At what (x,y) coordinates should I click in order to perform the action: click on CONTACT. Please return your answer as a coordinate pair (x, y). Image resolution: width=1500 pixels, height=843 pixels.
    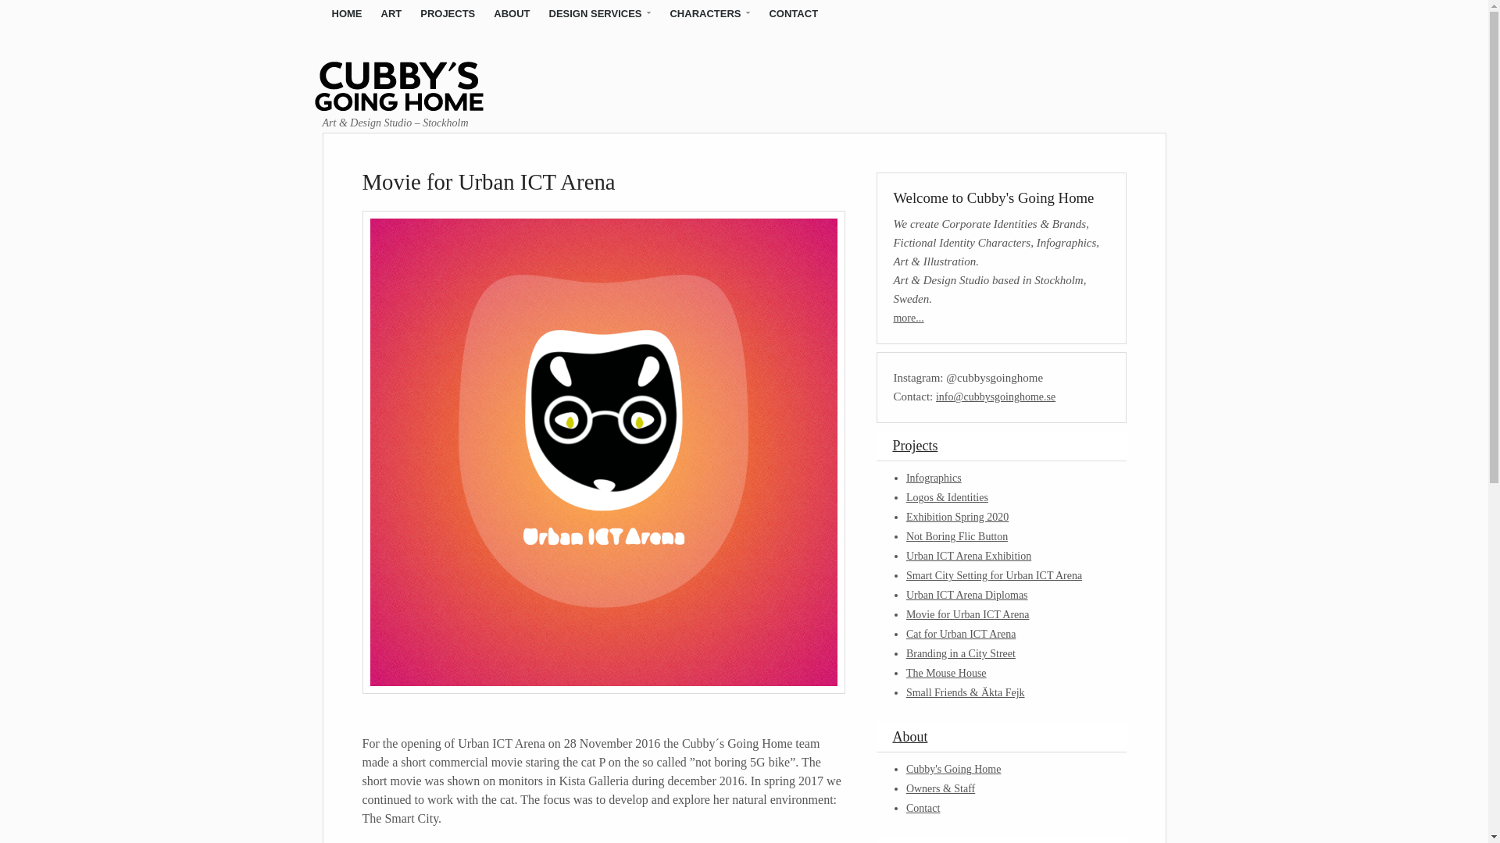
    Looking at the image, I should click on (793, 14).